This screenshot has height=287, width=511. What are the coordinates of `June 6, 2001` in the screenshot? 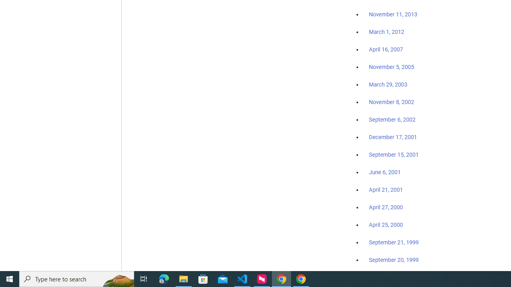 It's located at (385, 172).